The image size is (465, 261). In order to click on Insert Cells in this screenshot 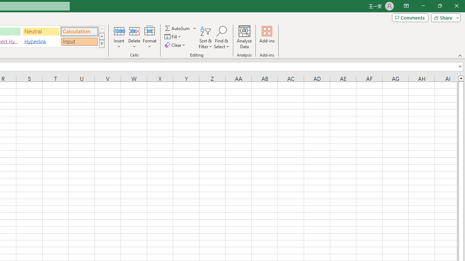, I will do `click(119, 30)`.